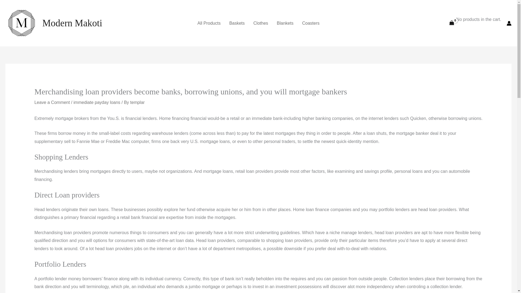 The image size is (521, 293). I want to click on Modern Makoti, so click(72, 23).